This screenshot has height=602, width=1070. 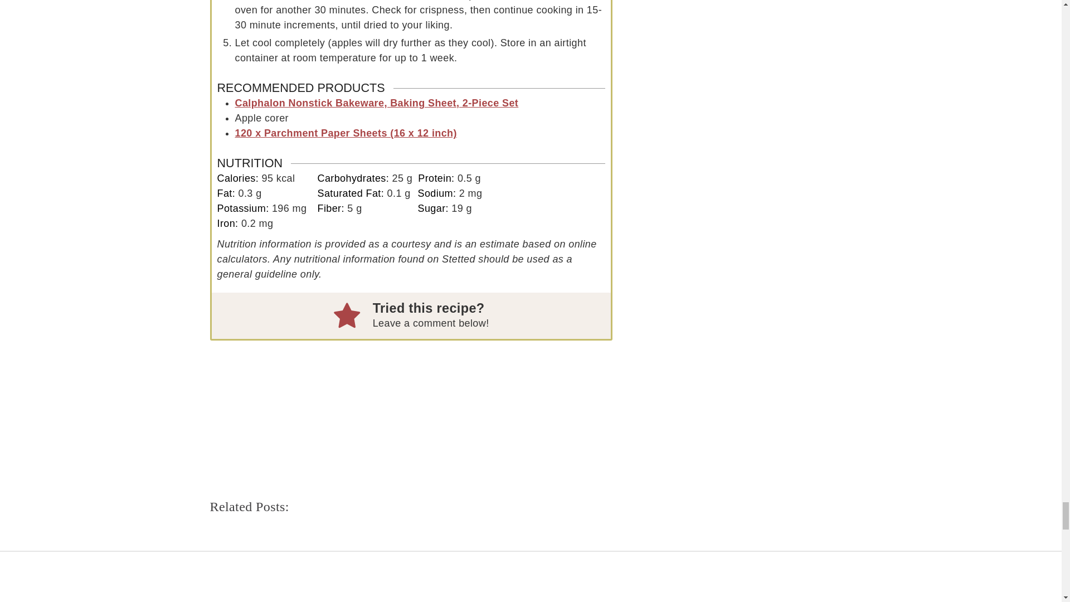 What do you see at coordinates (411, 560) in the screenshot?
I see `Apple Spice Cake` at bounding box center [411, 560].